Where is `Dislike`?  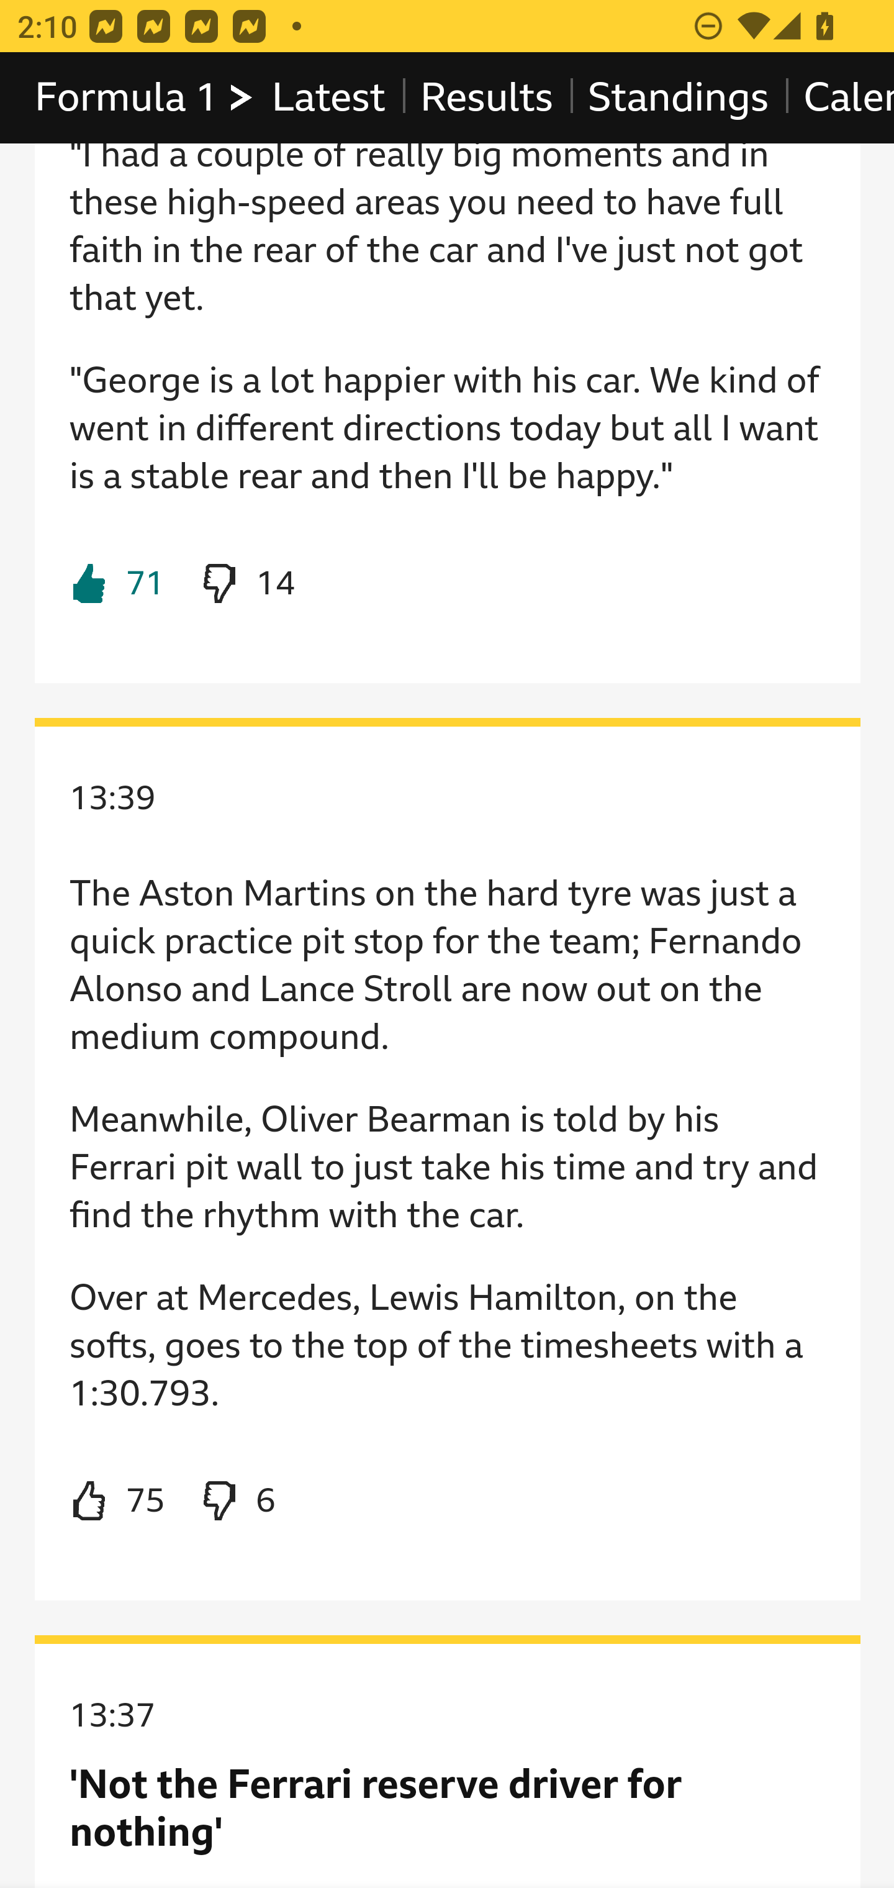
Dislike is located at coordinates (246, 583).